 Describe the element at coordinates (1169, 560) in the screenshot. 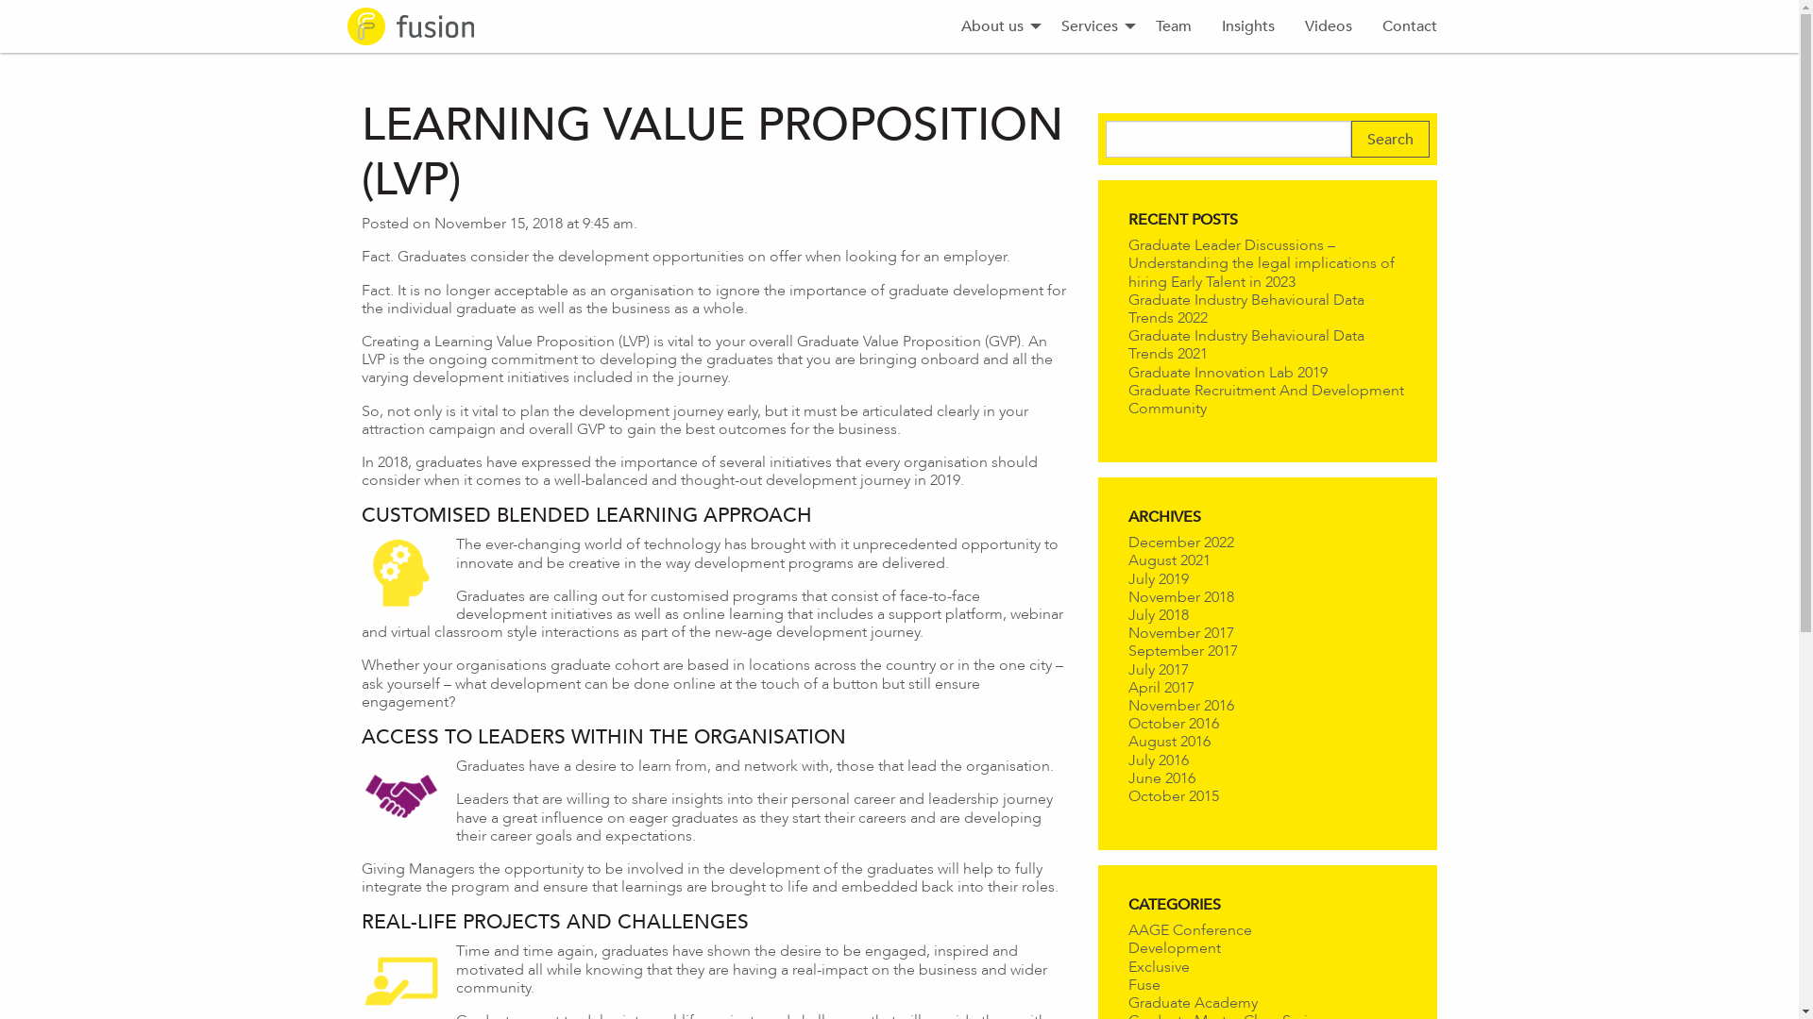

I see `August 2021` at that location.